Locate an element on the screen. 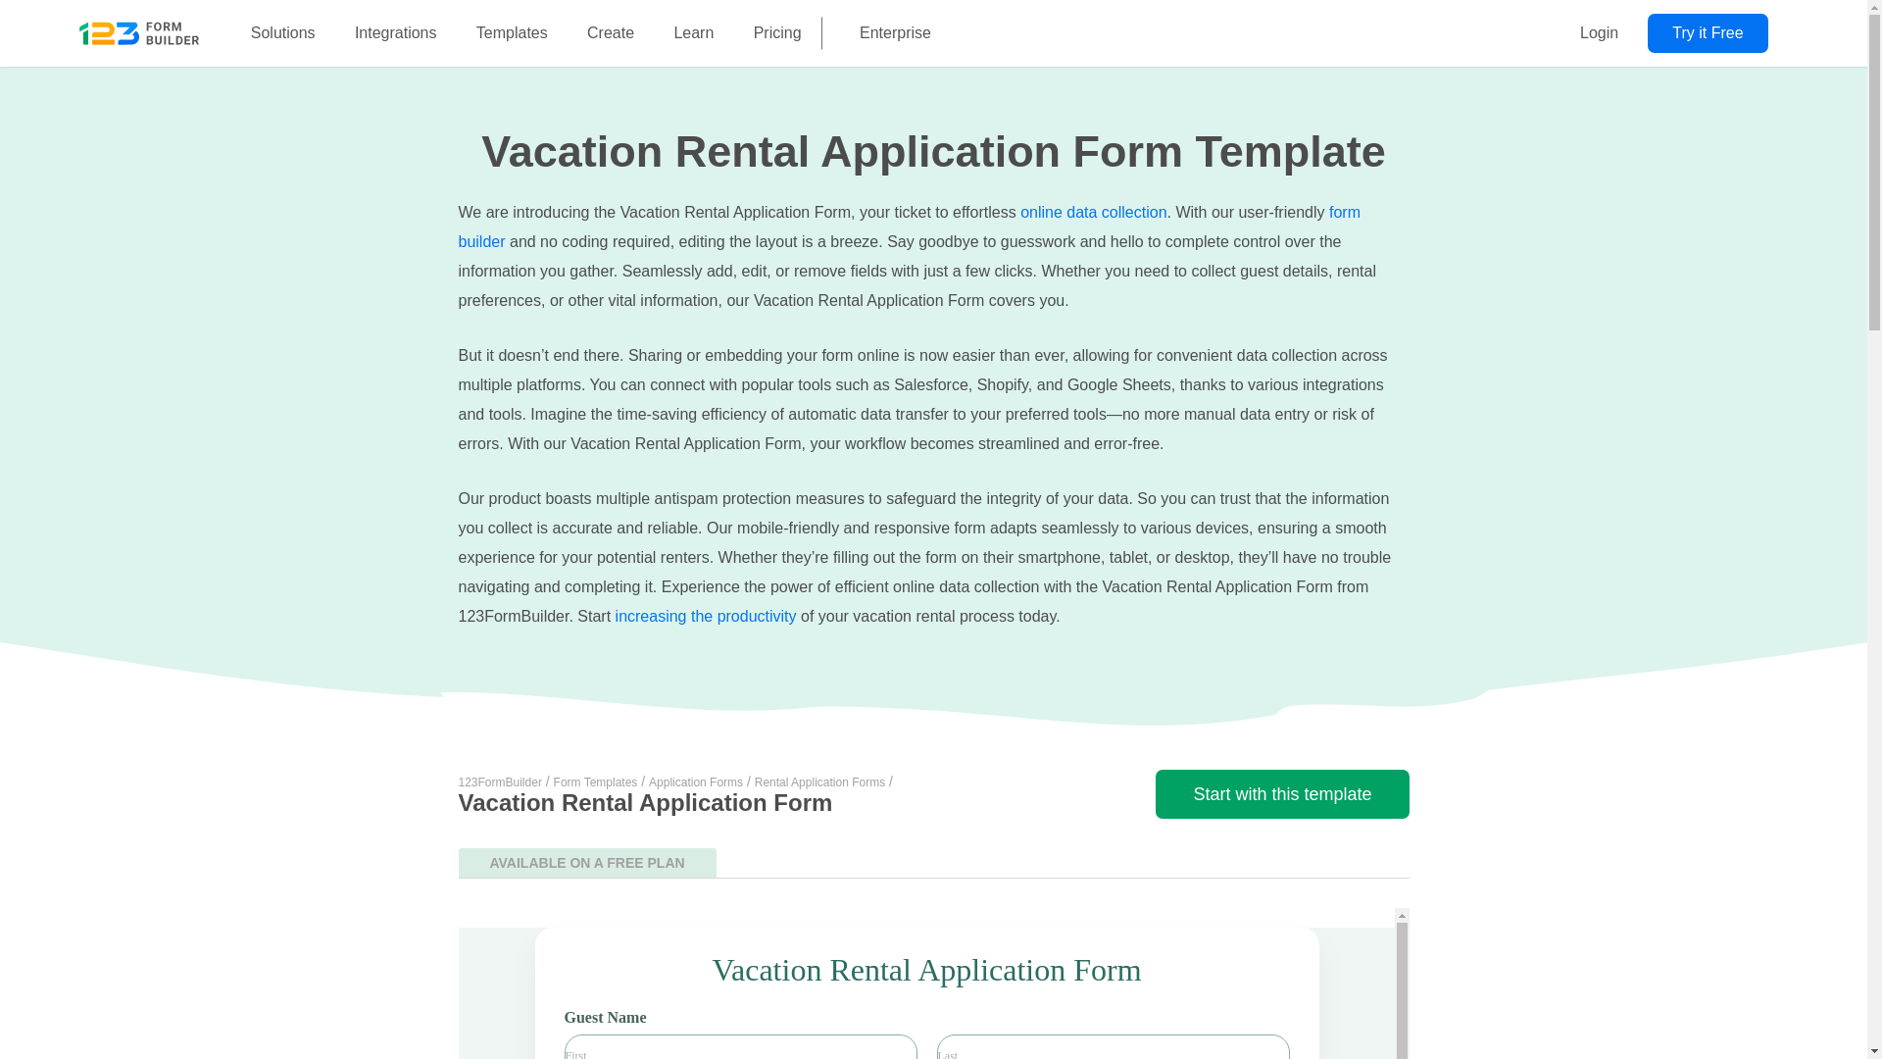  Live Chat Button is located at coordinates (1828, 1020).